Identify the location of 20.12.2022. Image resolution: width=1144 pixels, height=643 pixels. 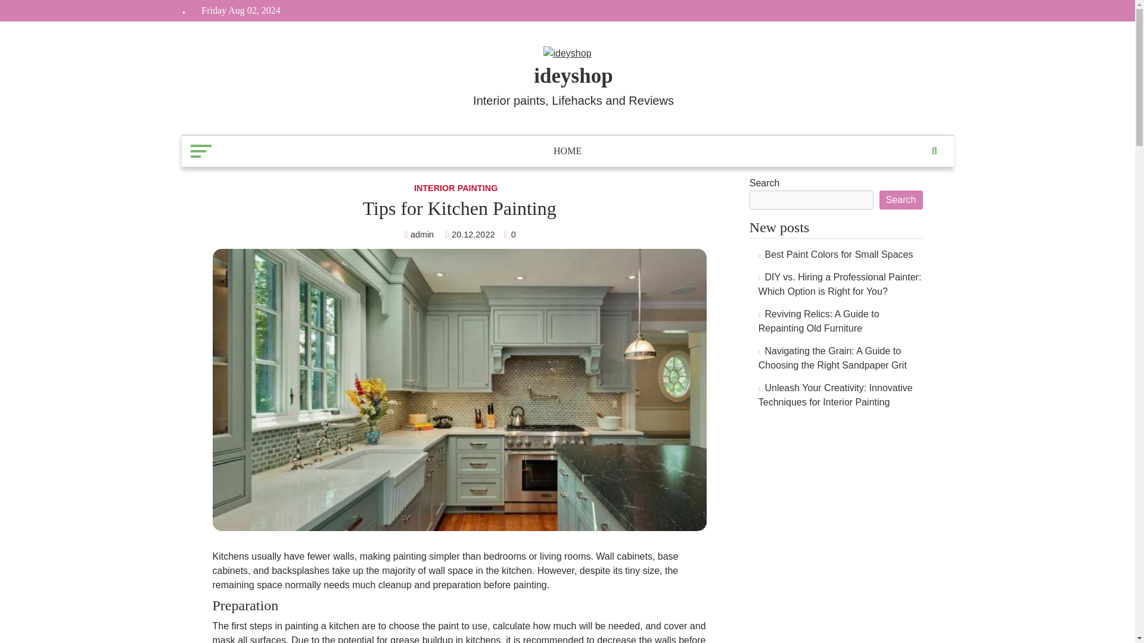
(470, 234).